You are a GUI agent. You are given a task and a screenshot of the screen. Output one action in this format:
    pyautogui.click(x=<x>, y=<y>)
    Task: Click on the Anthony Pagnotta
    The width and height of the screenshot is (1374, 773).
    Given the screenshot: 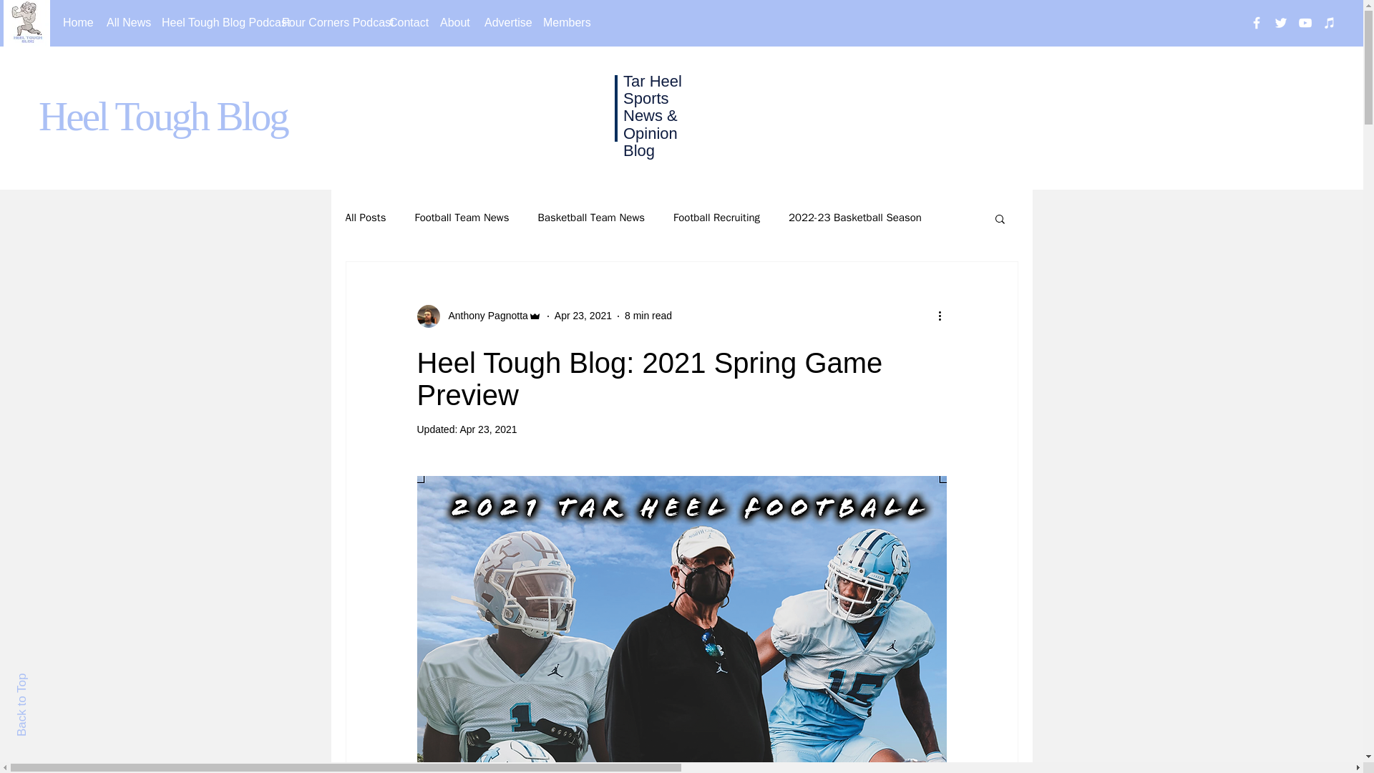 What is the action you would take?
    pyautogui.click(x=484, y=316)
    